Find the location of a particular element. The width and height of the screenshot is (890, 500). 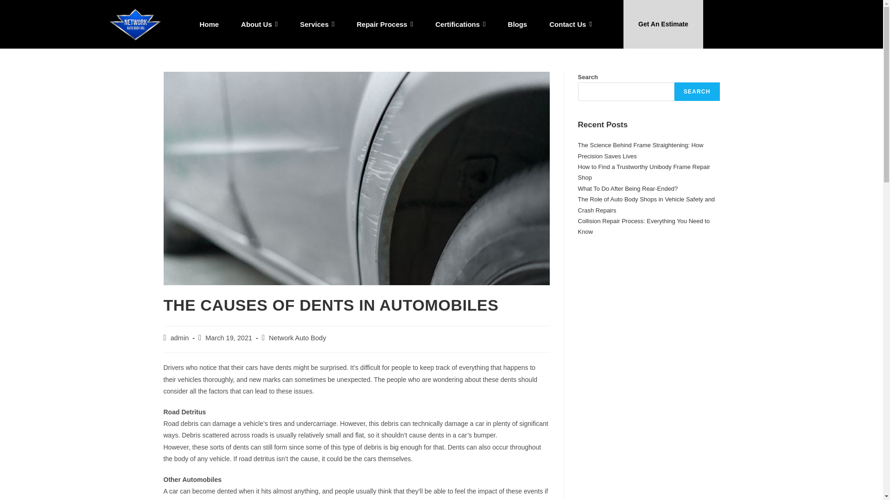

Home is located at coordinates (209, 24).